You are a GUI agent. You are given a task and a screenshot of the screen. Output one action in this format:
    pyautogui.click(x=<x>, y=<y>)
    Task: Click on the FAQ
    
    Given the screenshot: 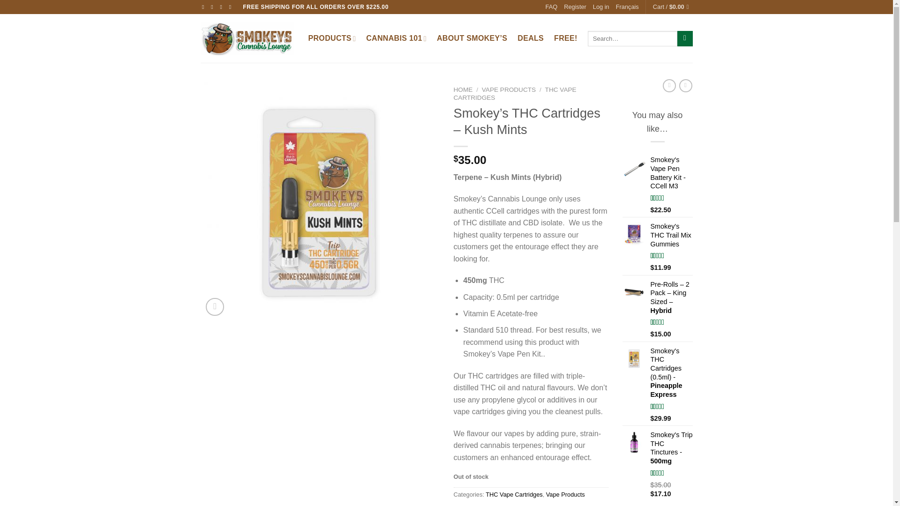 What is the action you would take?
    pyautogui.click(x=551, y=7)
    